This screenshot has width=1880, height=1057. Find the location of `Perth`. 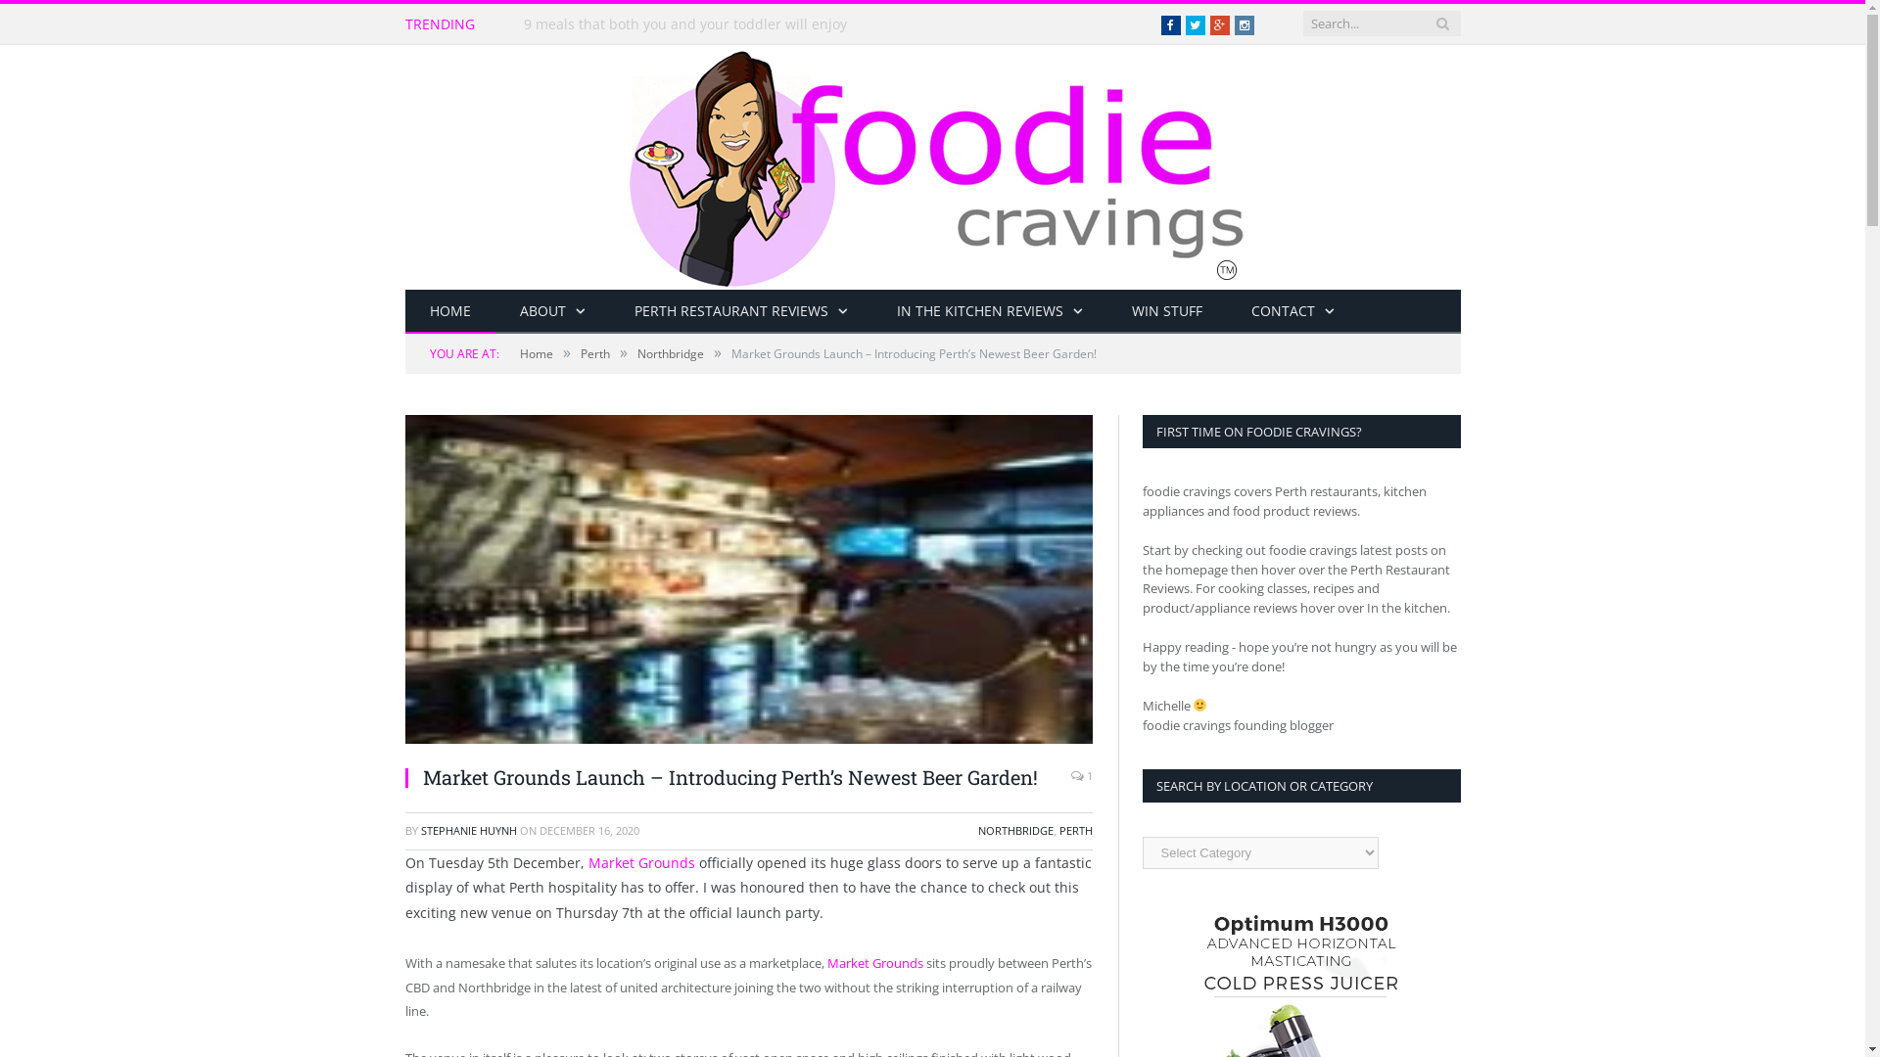

Perth is located at coordinates (594, 354).